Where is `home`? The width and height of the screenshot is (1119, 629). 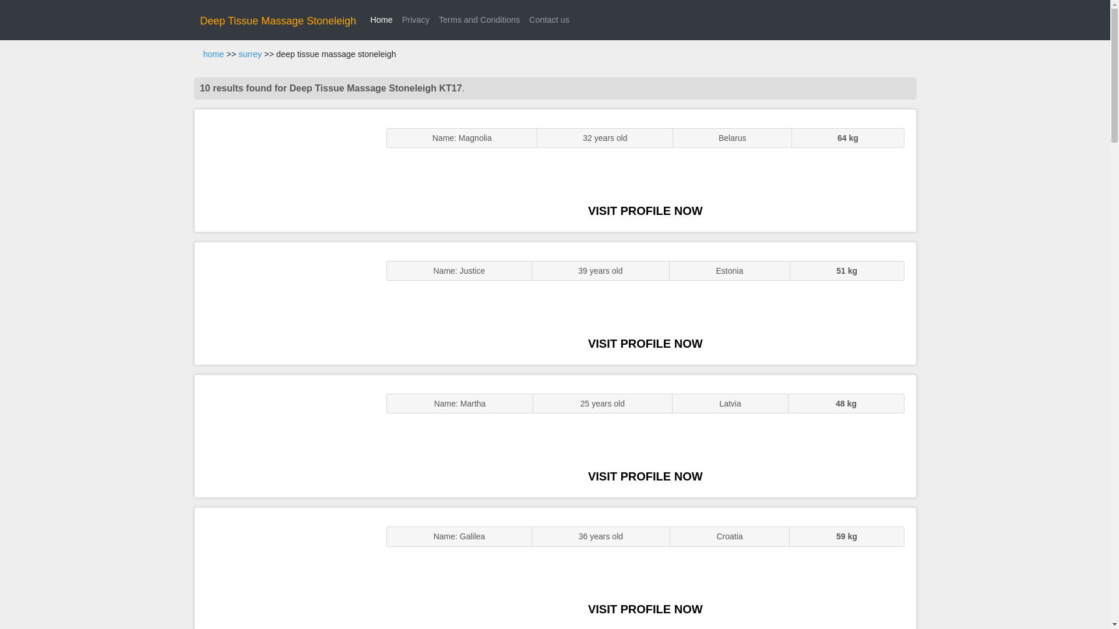
home is located at coordinates (213, 54).